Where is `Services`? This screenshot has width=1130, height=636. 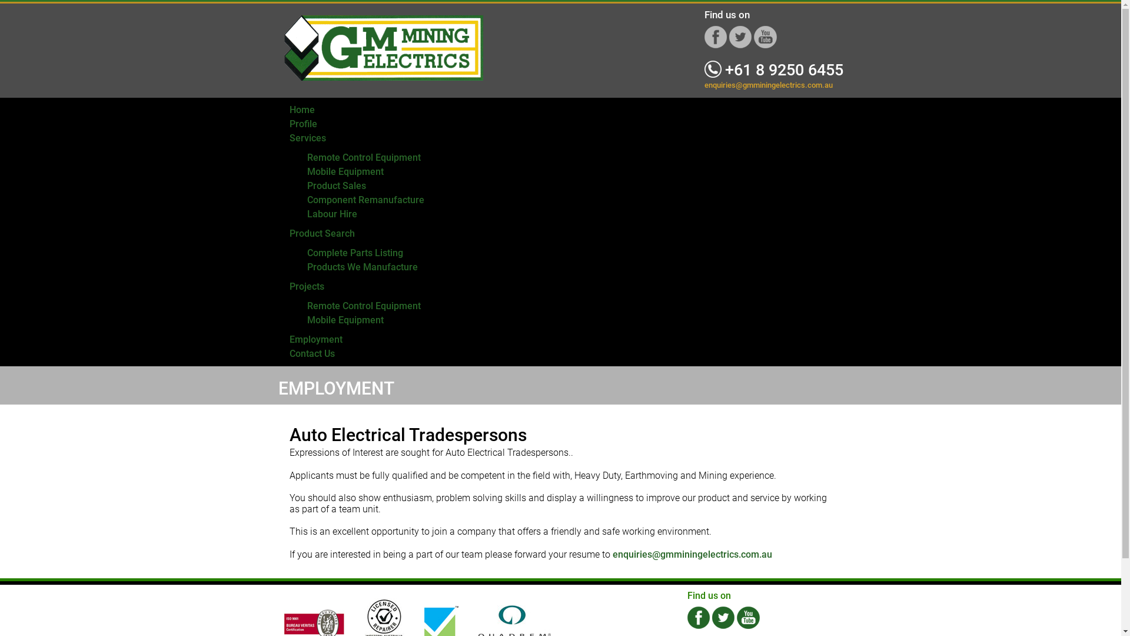 Services is located at coordinates (307, 138).